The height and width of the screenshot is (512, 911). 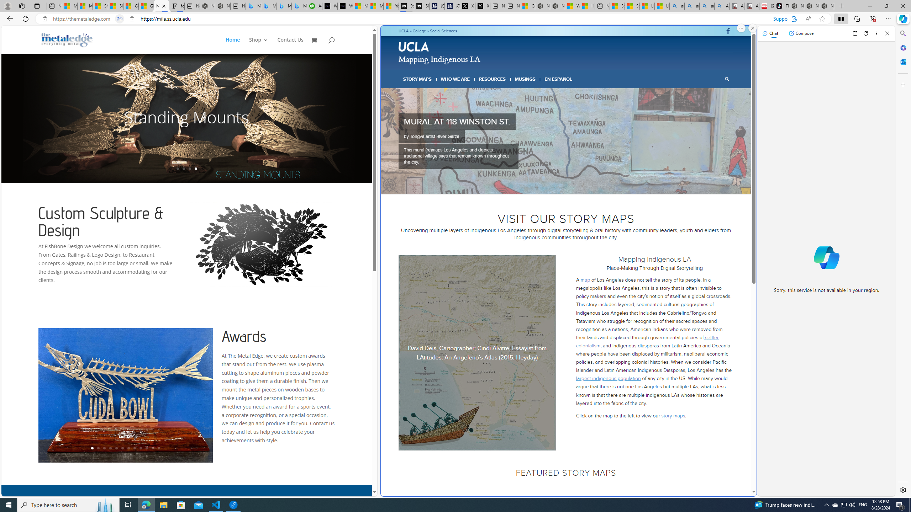 What do you see at coordinates (794, 19) in the screenshot?
I see `Support THE UCLA FOUNDATION?` at bounding box center [794, 19].